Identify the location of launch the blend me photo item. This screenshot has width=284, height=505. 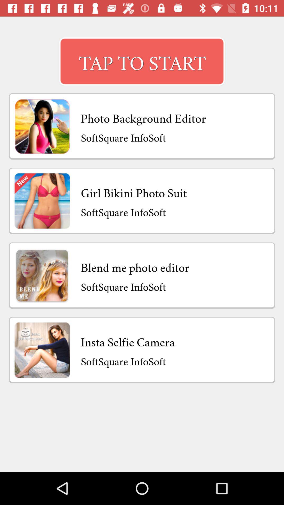
(135, 266).